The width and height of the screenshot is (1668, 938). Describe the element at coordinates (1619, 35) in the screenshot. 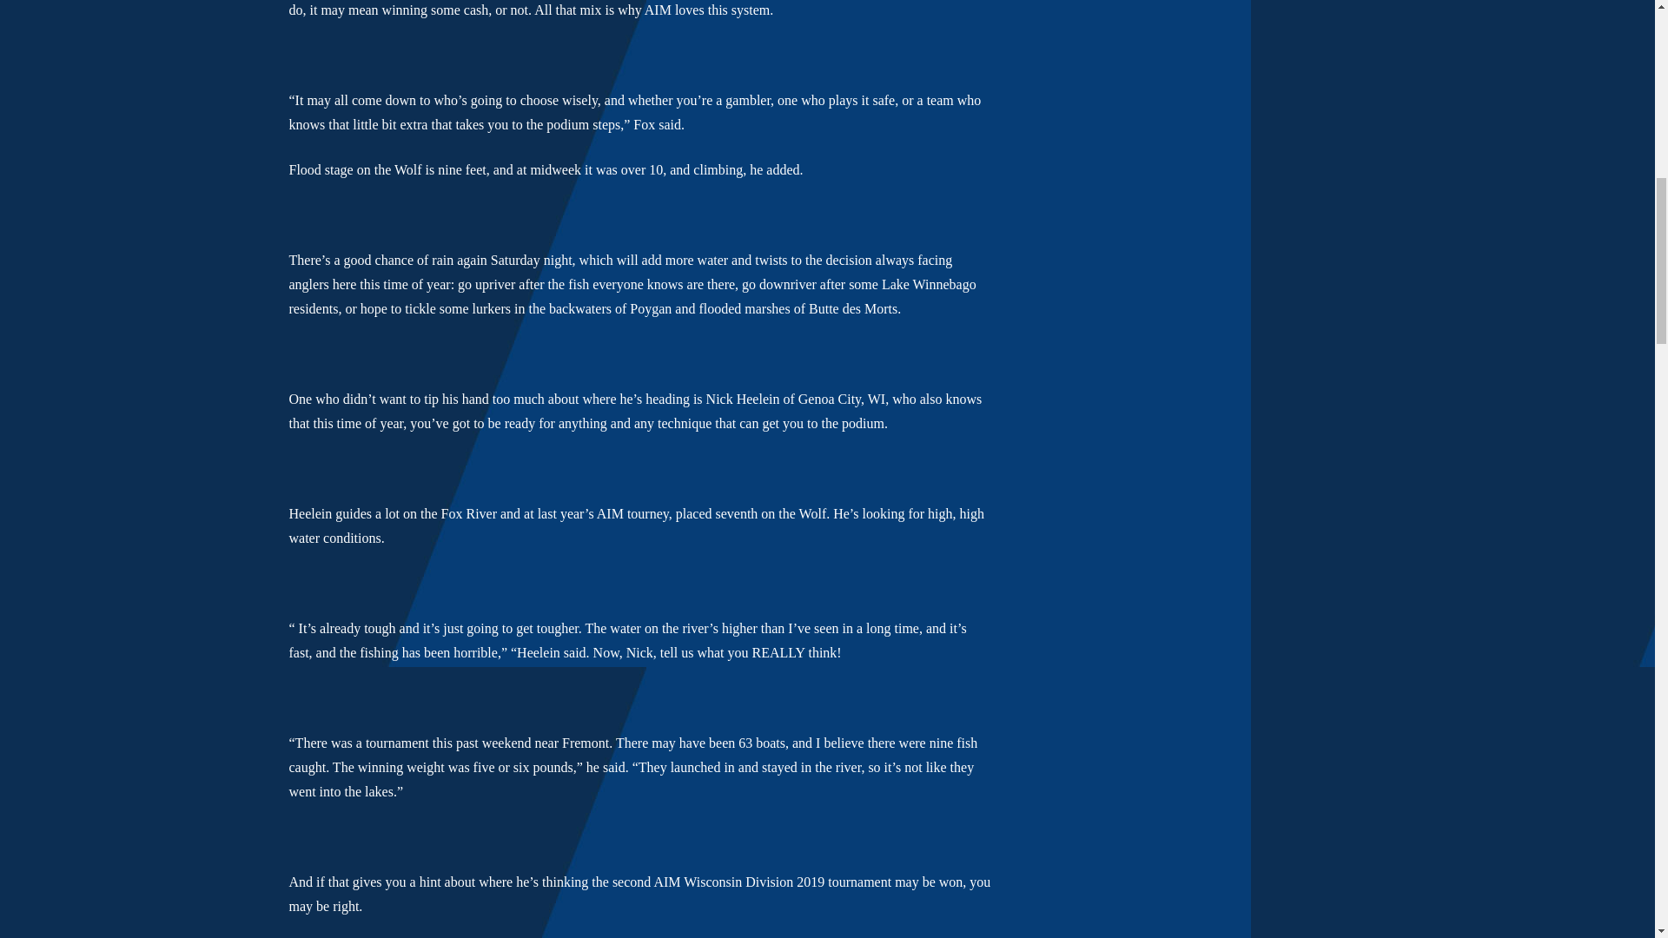

I see `Back to top` at that location.